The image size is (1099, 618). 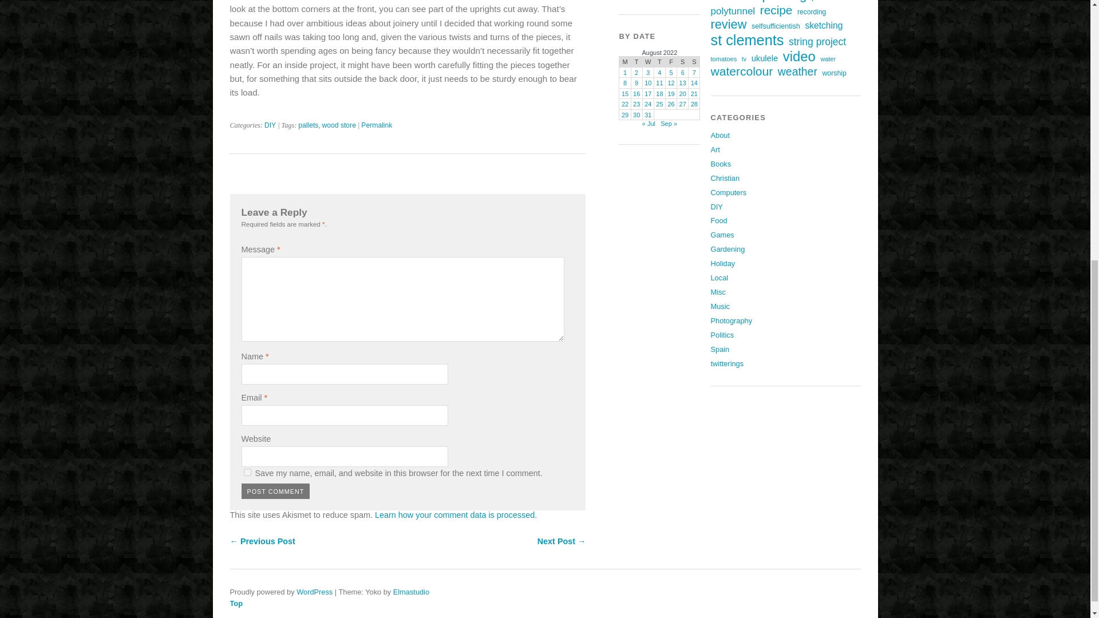 What do you see at coordinates (625, 93) in the screenshot?
I see `15` at bounding box center [625, 93].